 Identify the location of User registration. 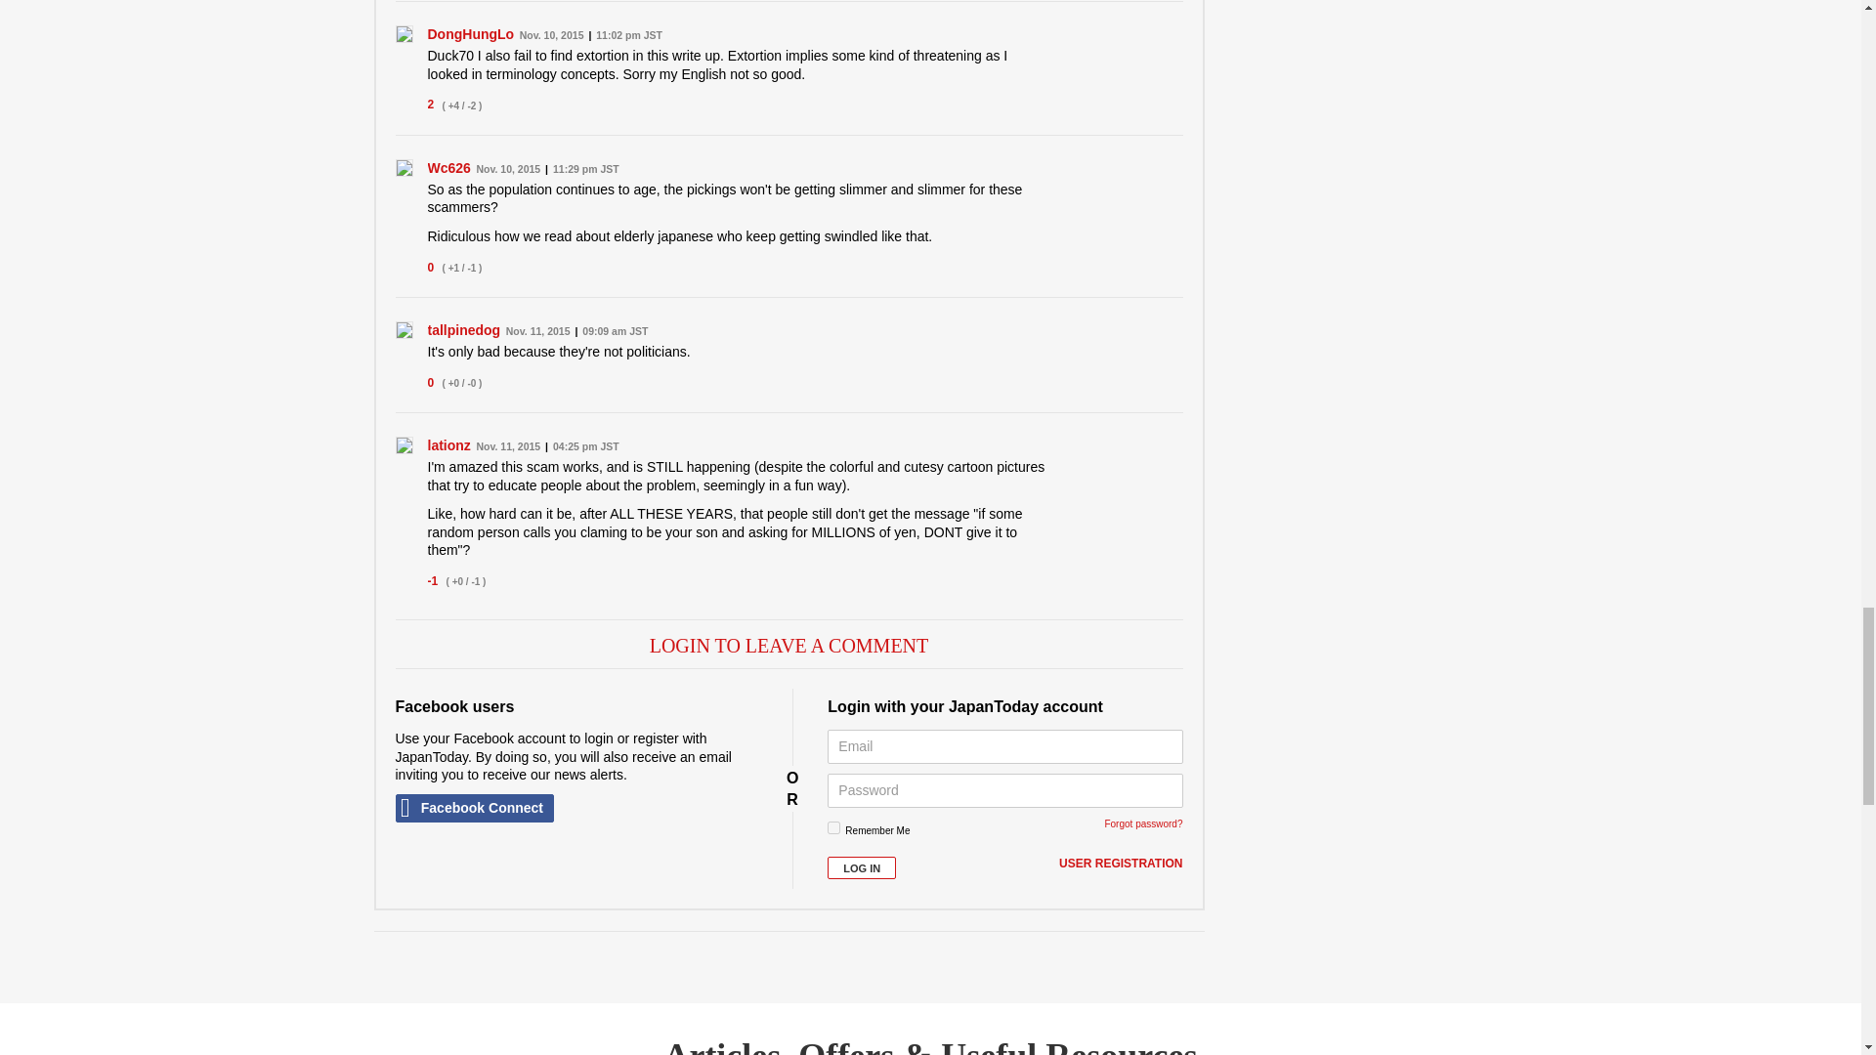
(1120, 864).